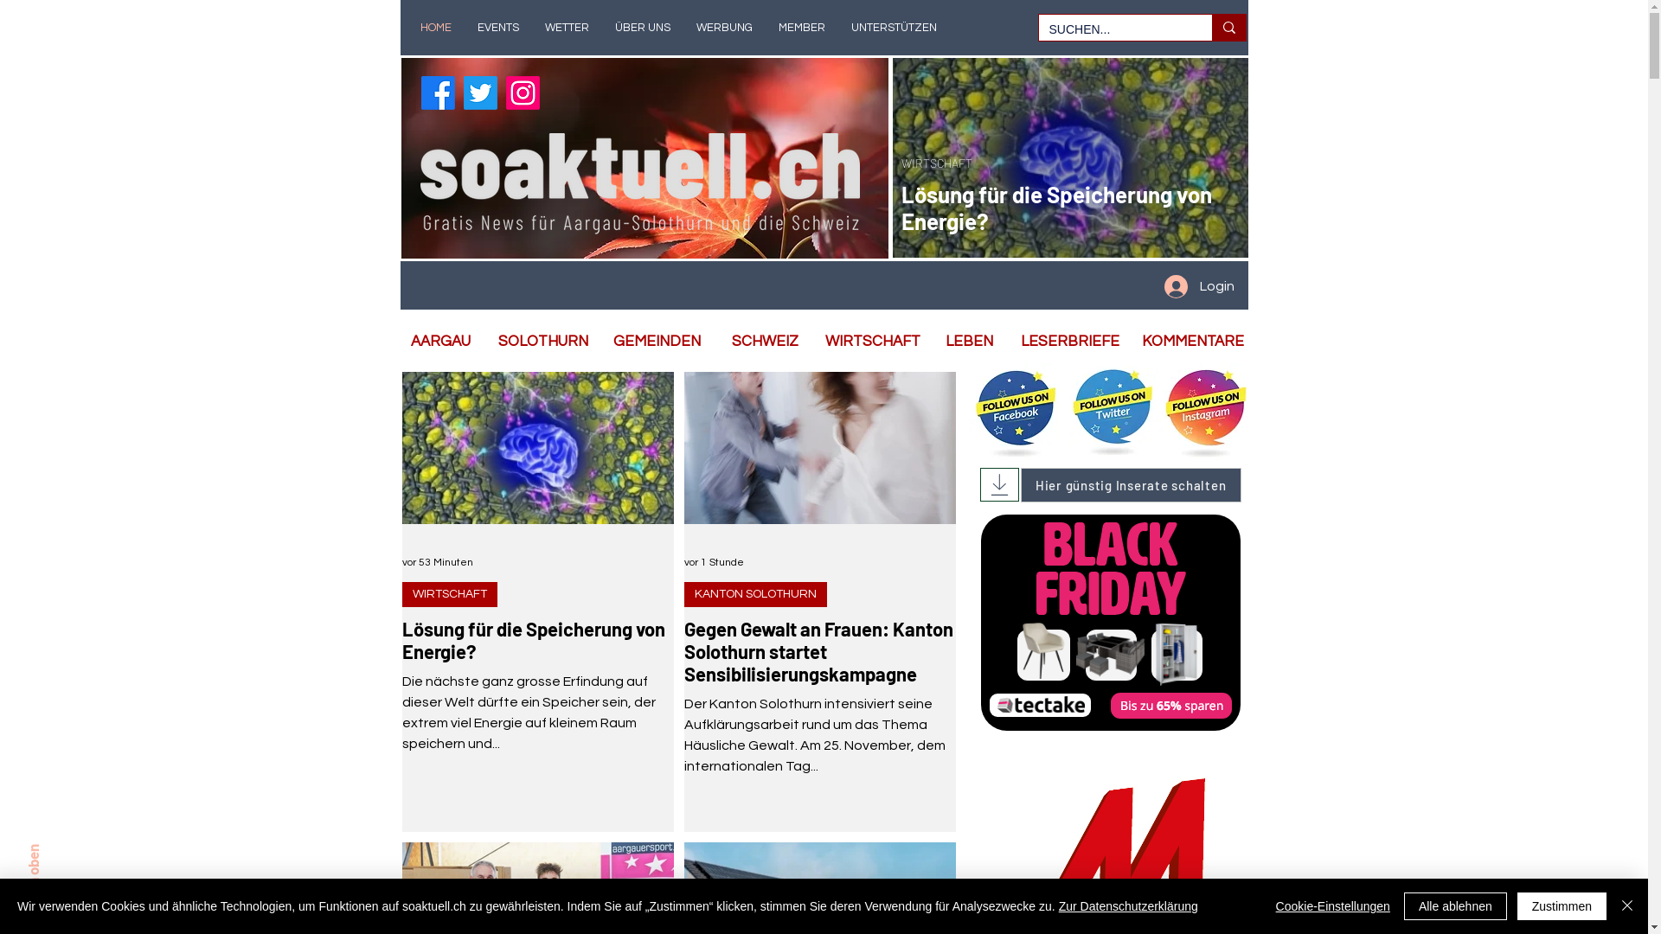 This screenshot has height=934, width=1661. I want to click on EVENTS, so click(497, 28).